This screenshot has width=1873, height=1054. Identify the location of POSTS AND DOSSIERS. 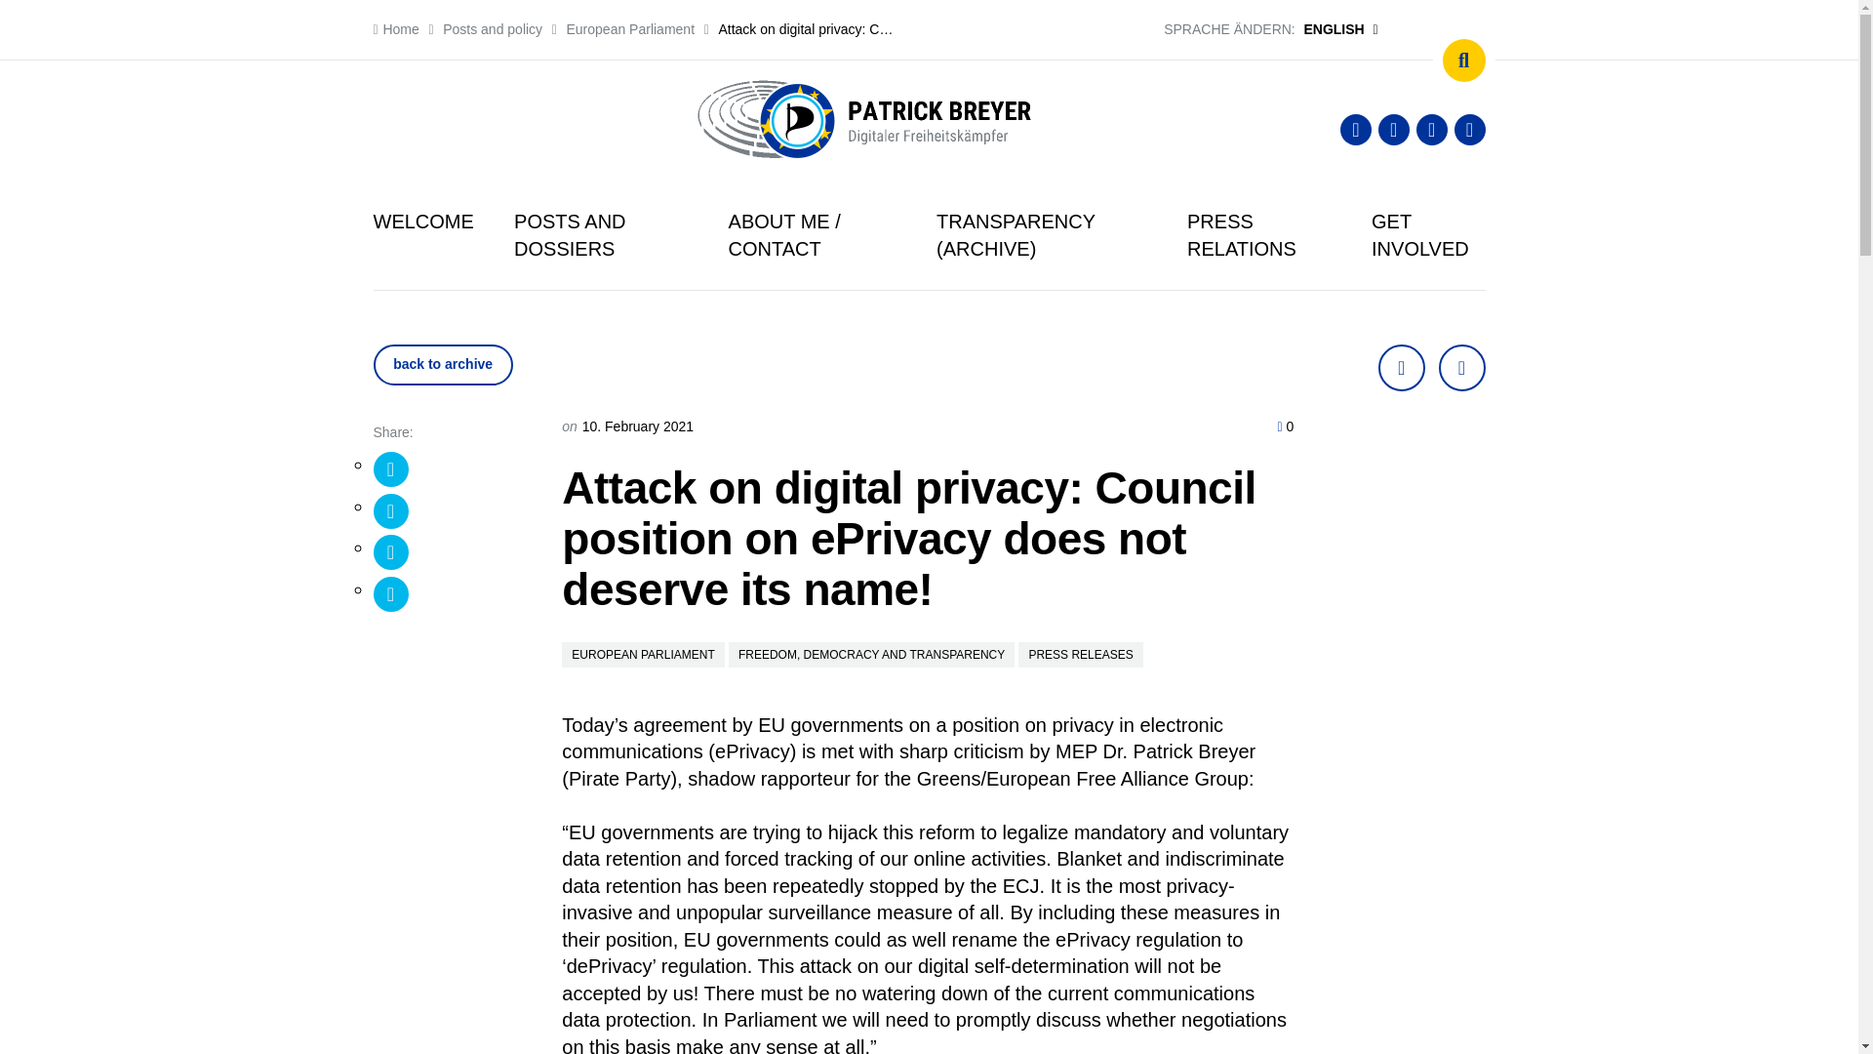
(600, 234).